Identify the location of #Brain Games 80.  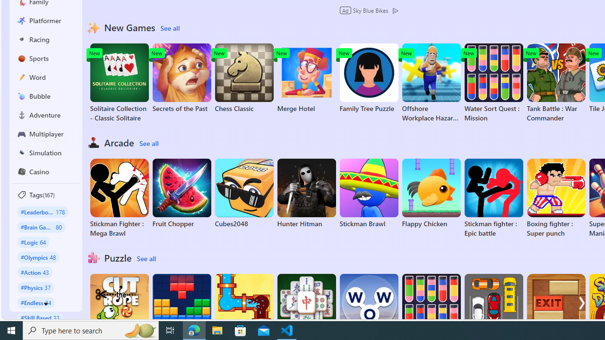
(41, 227).